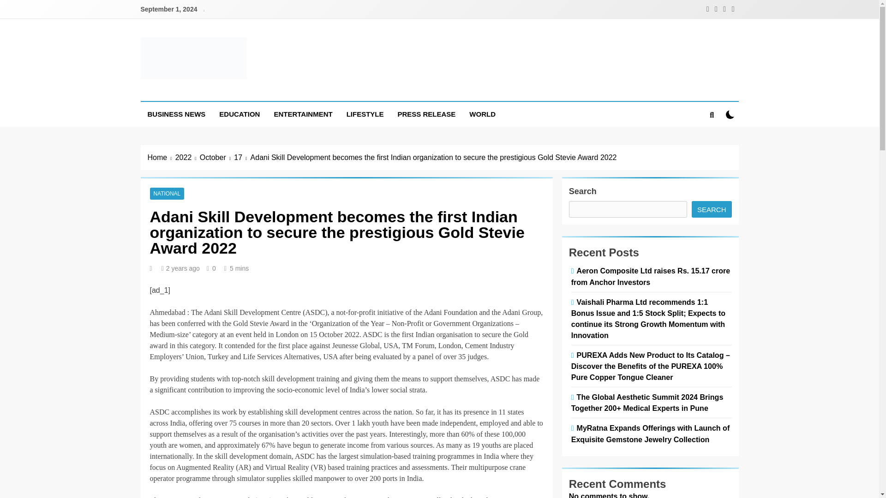 The width and height of the screenshot is (886, 498). What do you see at coordinates (187, 158) in the screenshot?
I see `2022` at bounding box center [187, 158].